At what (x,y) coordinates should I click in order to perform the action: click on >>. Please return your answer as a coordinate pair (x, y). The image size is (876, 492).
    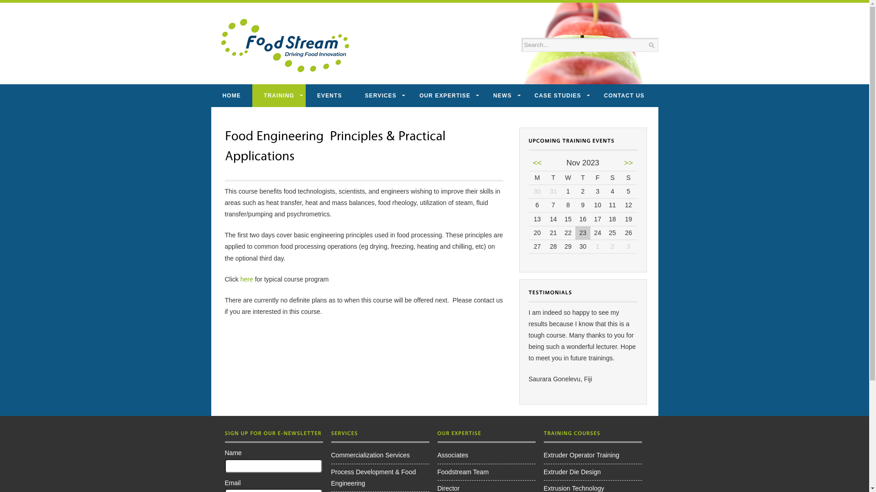
    Looking at the image, I should click on (629, 163).